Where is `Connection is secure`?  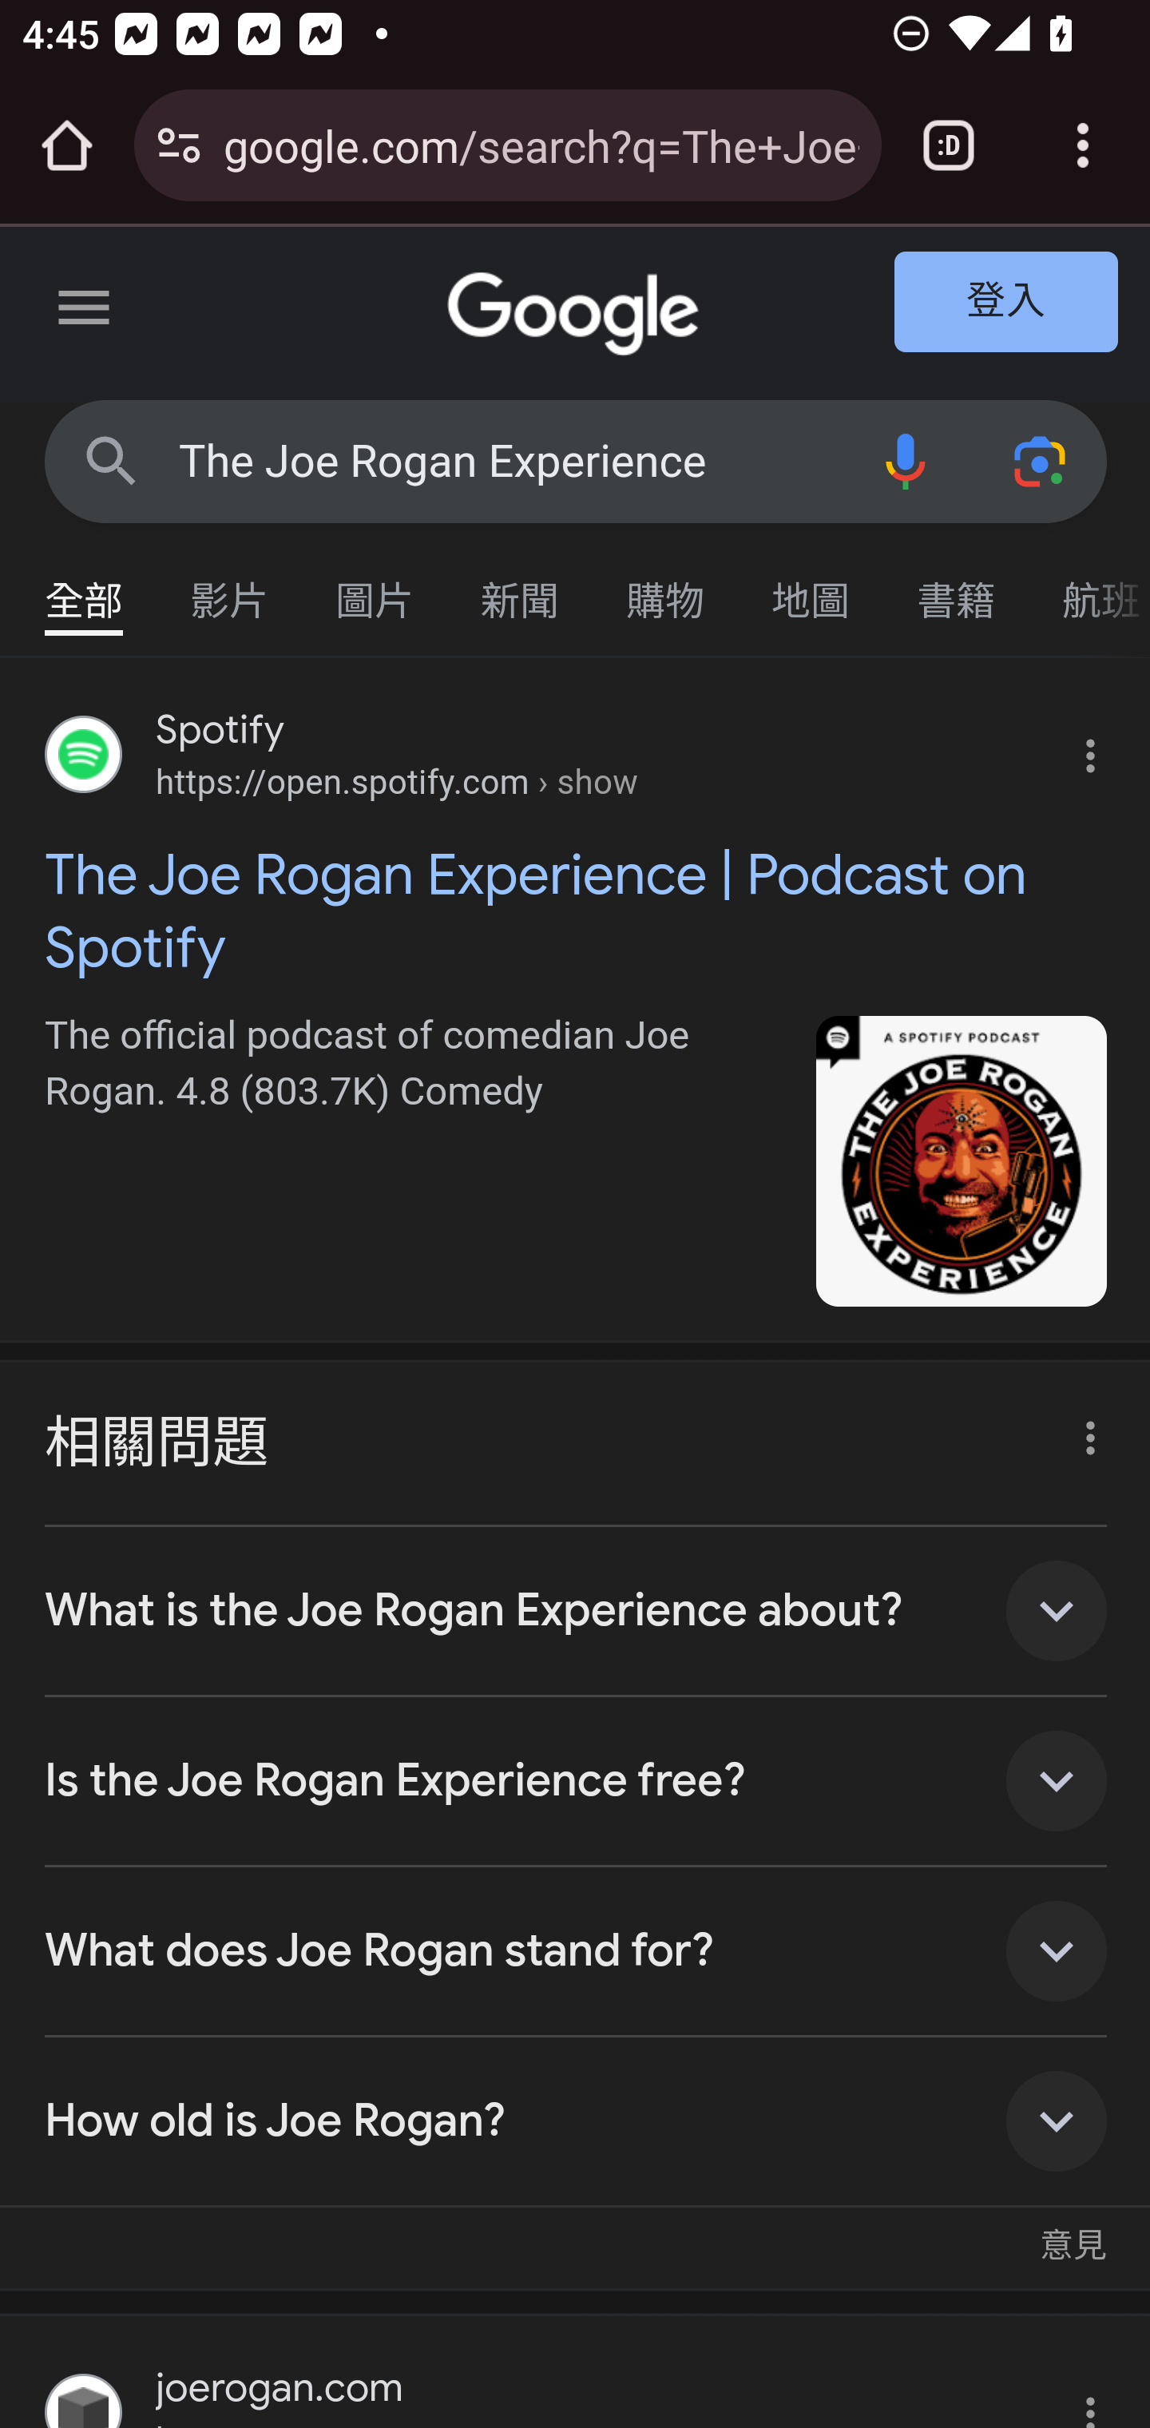 Connection is secure is located at coordinates (179, 145).